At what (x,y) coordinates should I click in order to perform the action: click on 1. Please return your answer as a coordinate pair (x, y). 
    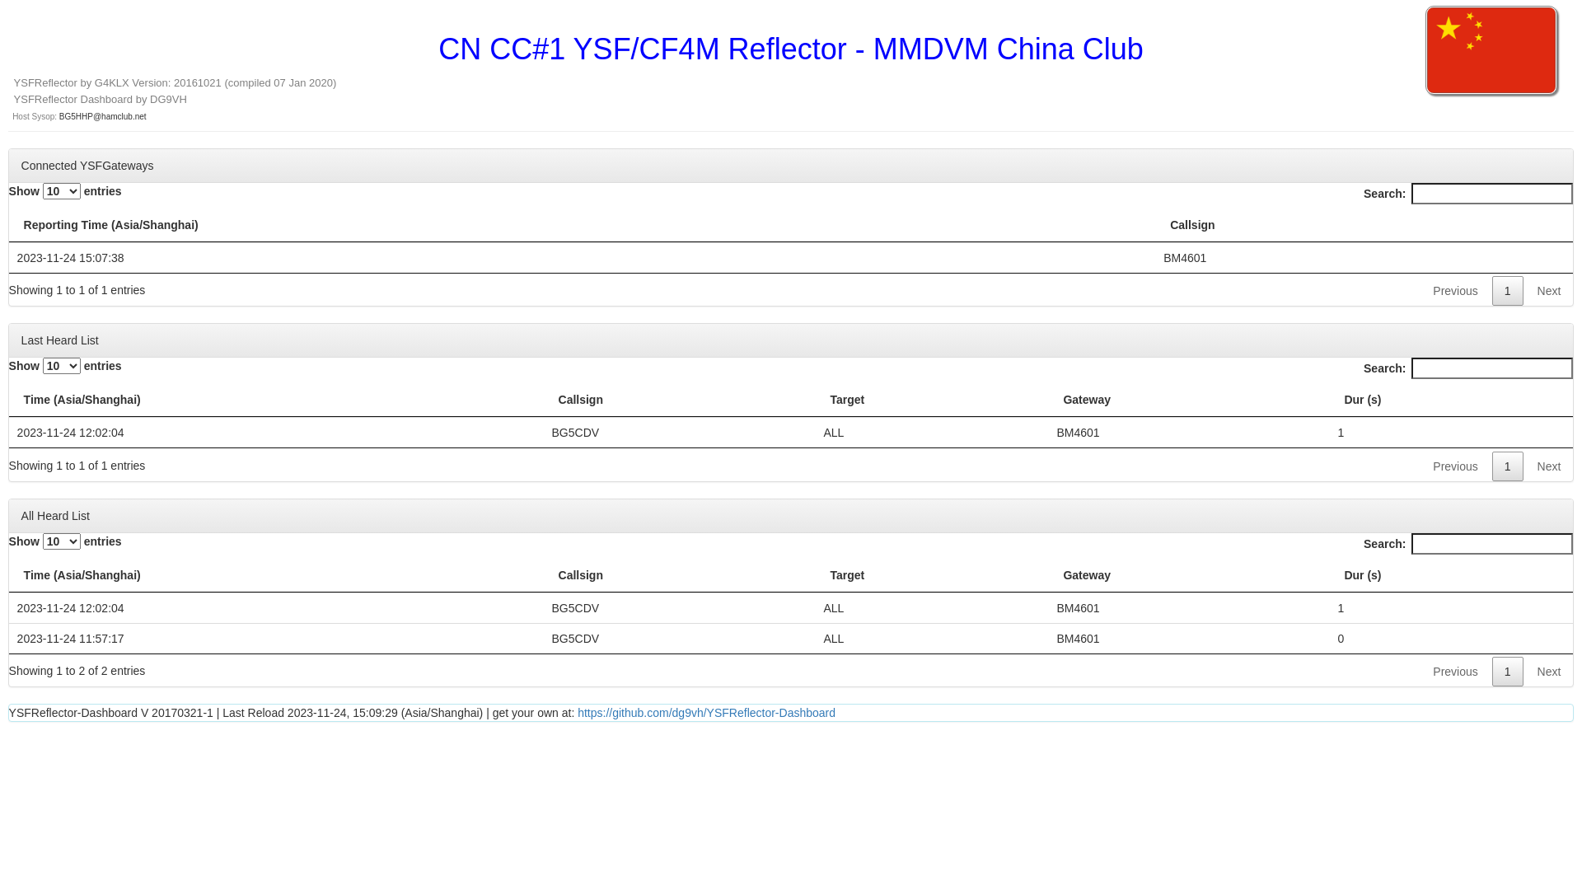
    Looking at the image, I should click on (1508, 466).